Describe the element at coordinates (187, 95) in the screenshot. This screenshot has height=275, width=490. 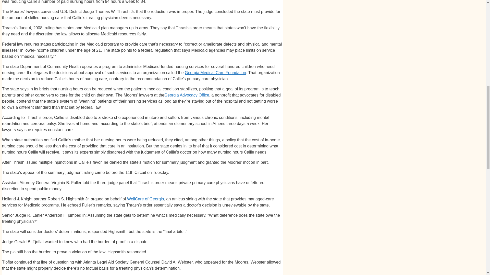
I see `Georgia Advocacy Office` at that location.